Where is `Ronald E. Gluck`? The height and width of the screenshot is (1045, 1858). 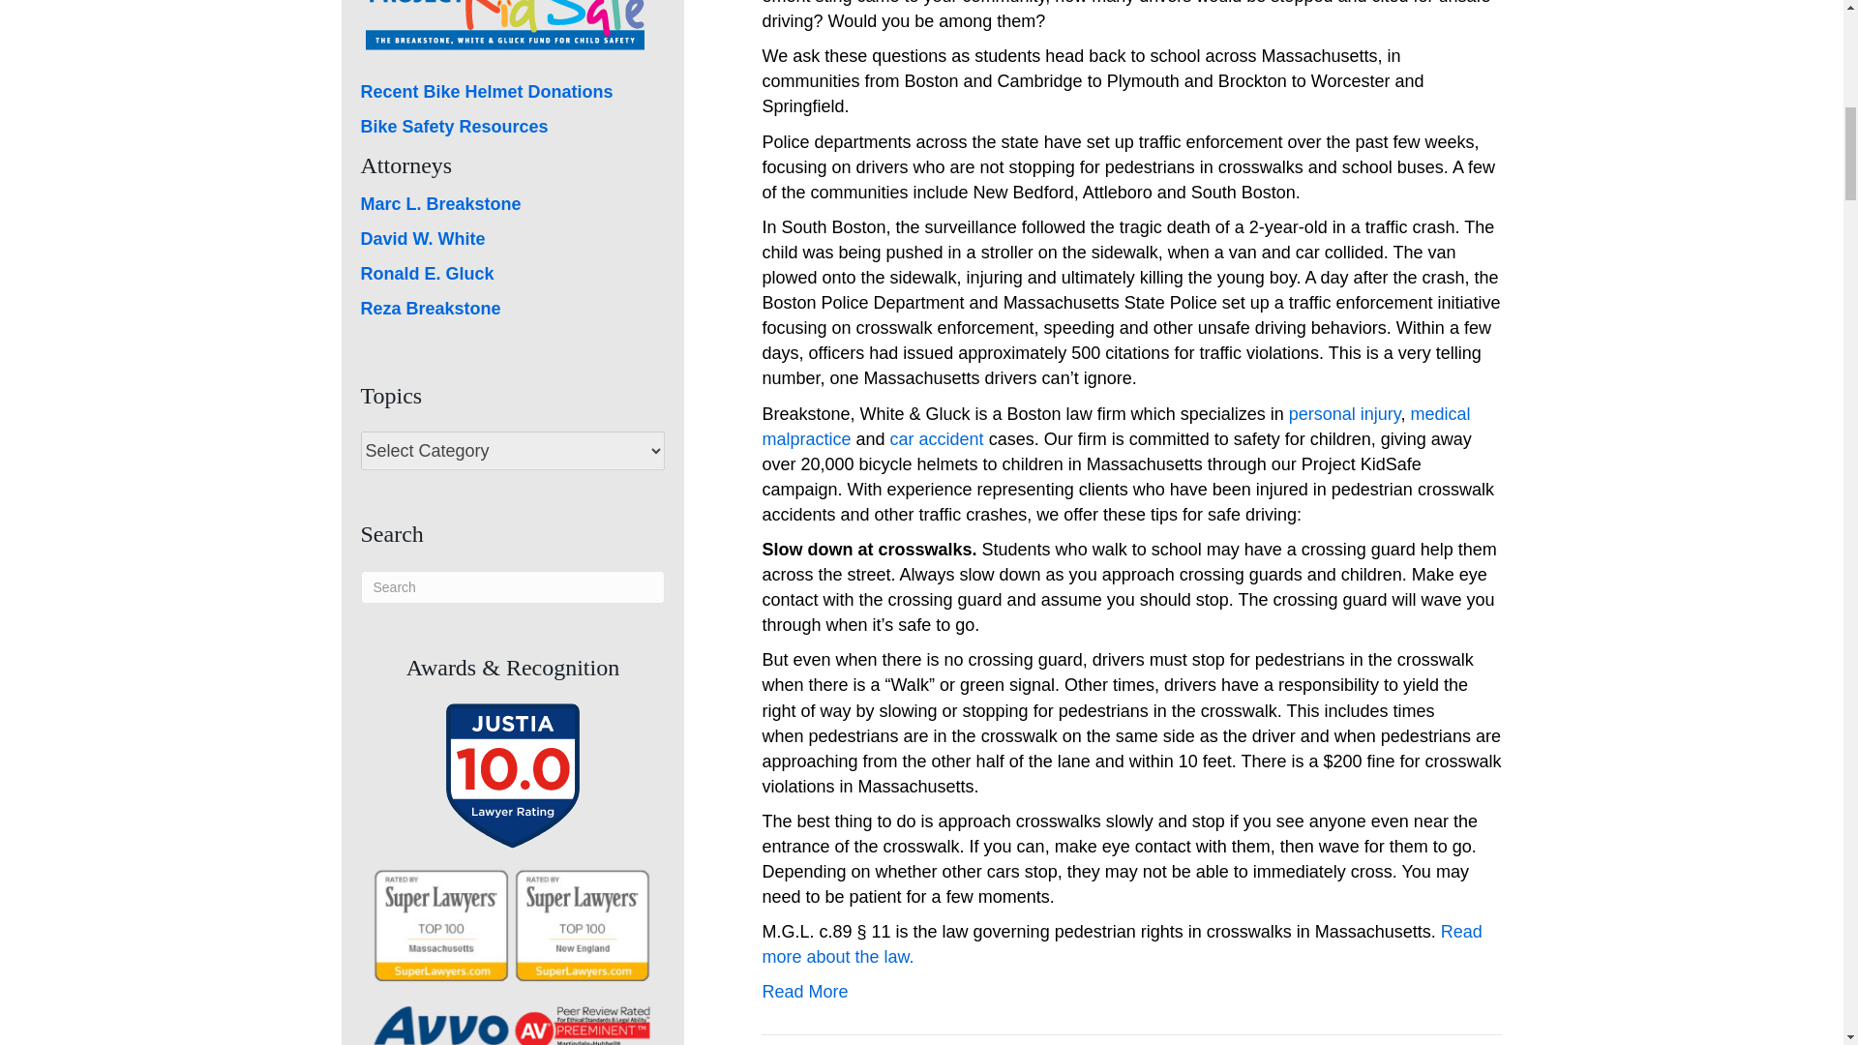 Ronald E. Gluck is located at coordinates (427, 273).